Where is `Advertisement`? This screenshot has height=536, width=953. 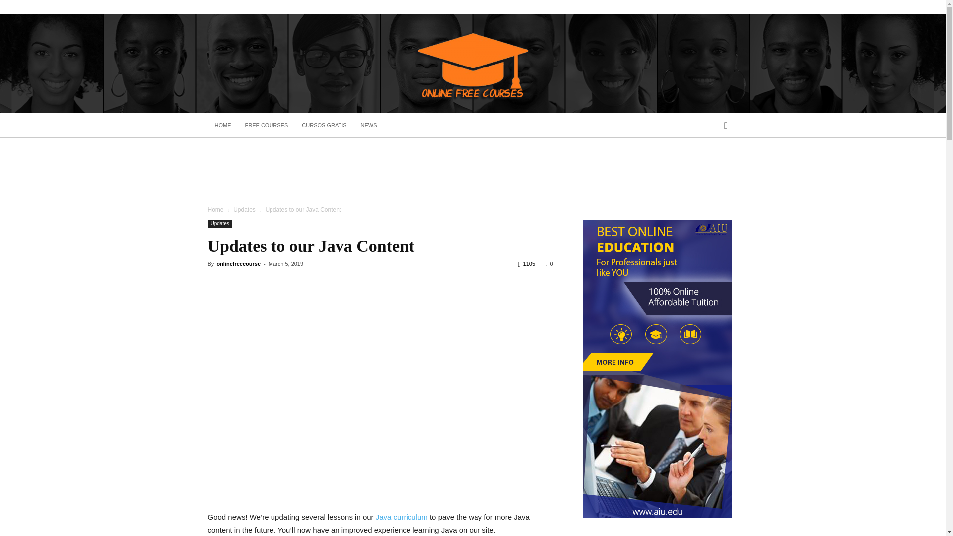
Advertisement is located at coordinates (380, 485).